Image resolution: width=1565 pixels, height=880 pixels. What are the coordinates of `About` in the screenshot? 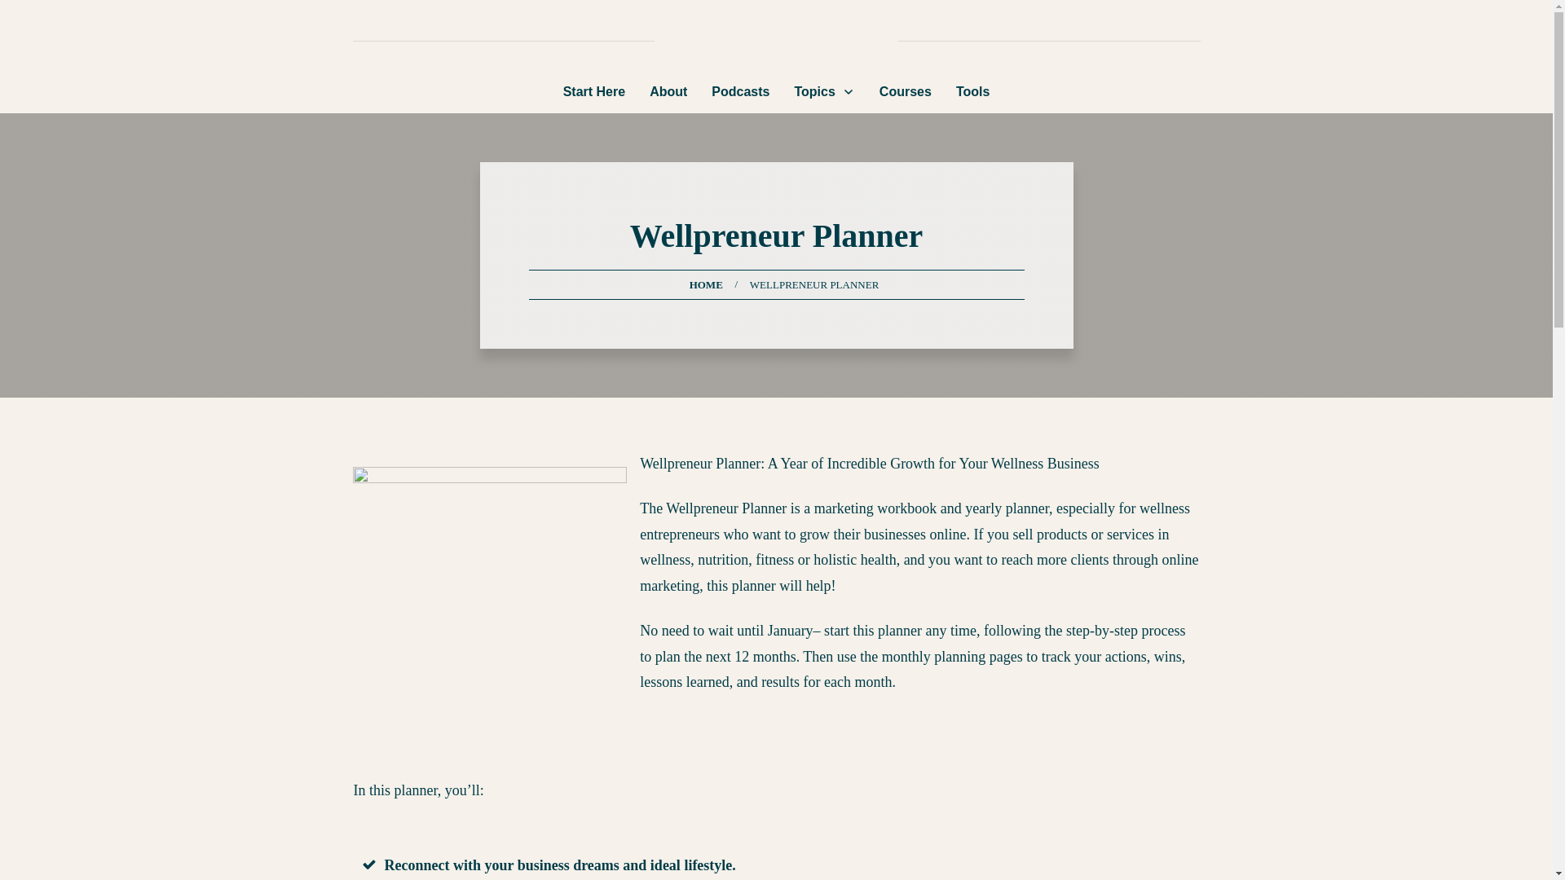 It's located at (668, 91).